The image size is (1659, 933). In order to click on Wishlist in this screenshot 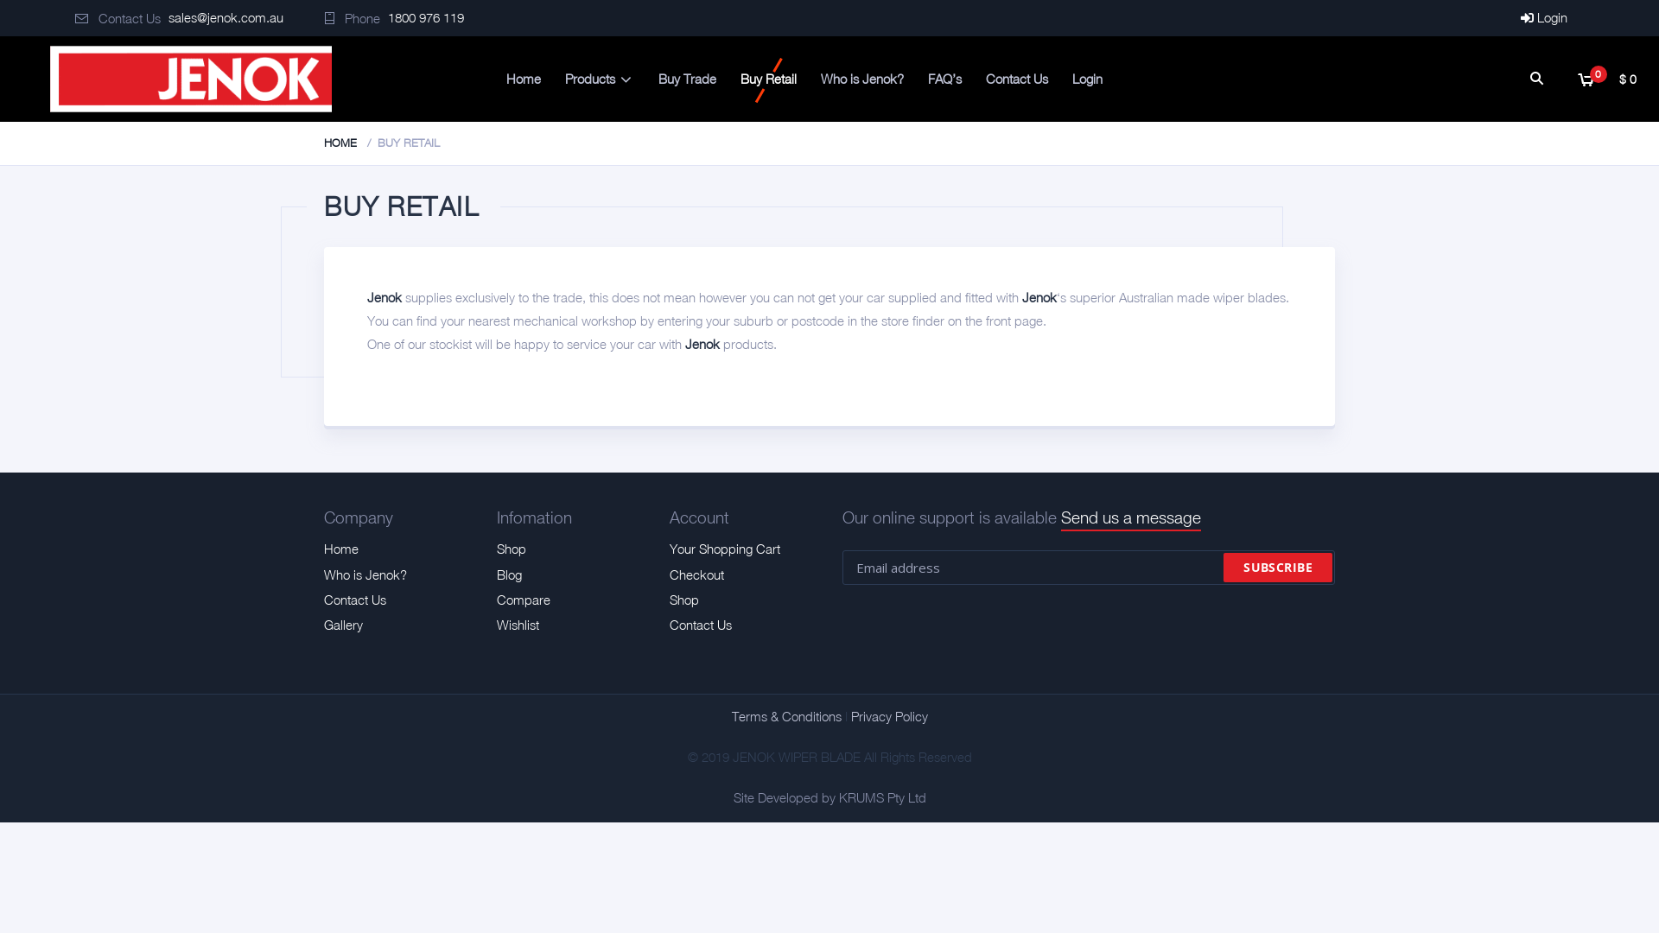, I will do `click(518, 625)`.